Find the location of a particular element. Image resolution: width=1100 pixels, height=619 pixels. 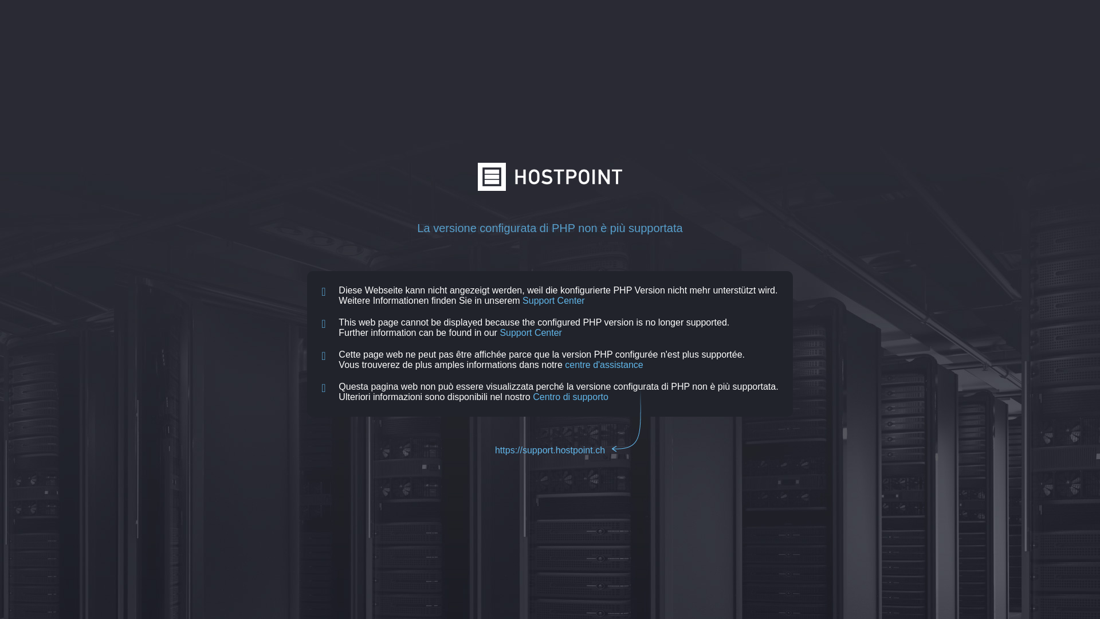

Support Center is located at coordinates (531, 332).